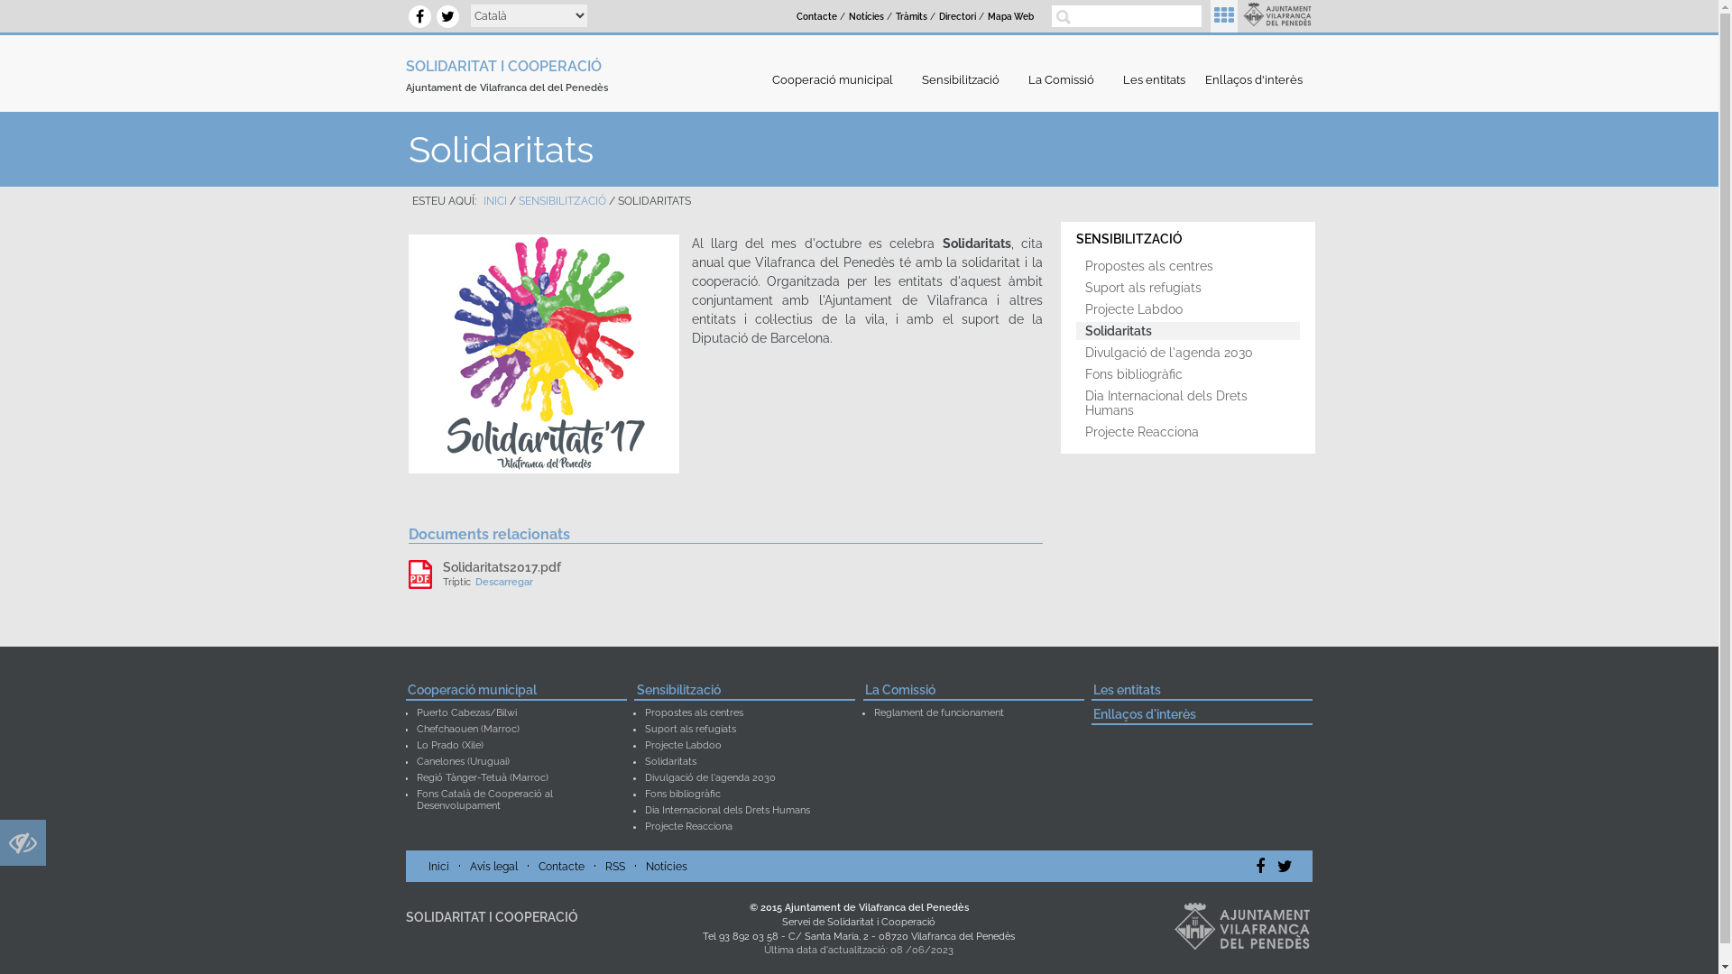 This screenshot has height=974, width=1732. I want to click on Dia Internacional dels Drets Humans, so click(727, 810).